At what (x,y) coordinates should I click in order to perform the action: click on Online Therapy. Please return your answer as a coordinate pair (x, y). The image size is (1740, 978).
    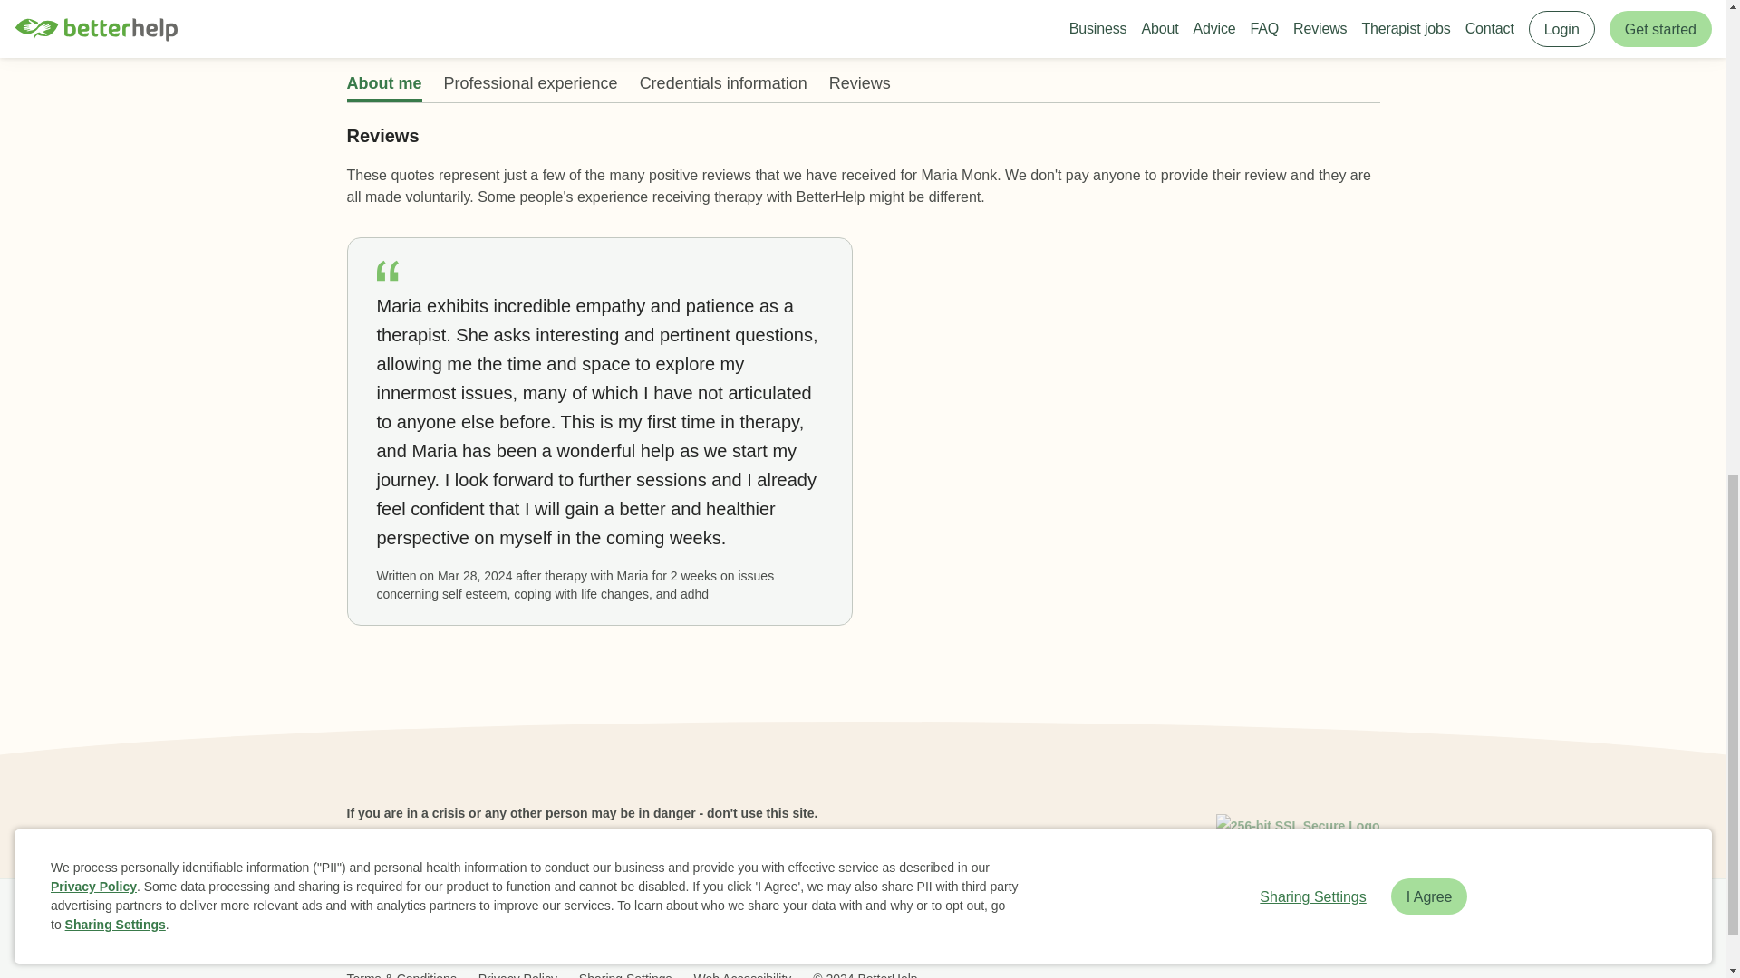
    Looking at the image, I should click on (937, 922).